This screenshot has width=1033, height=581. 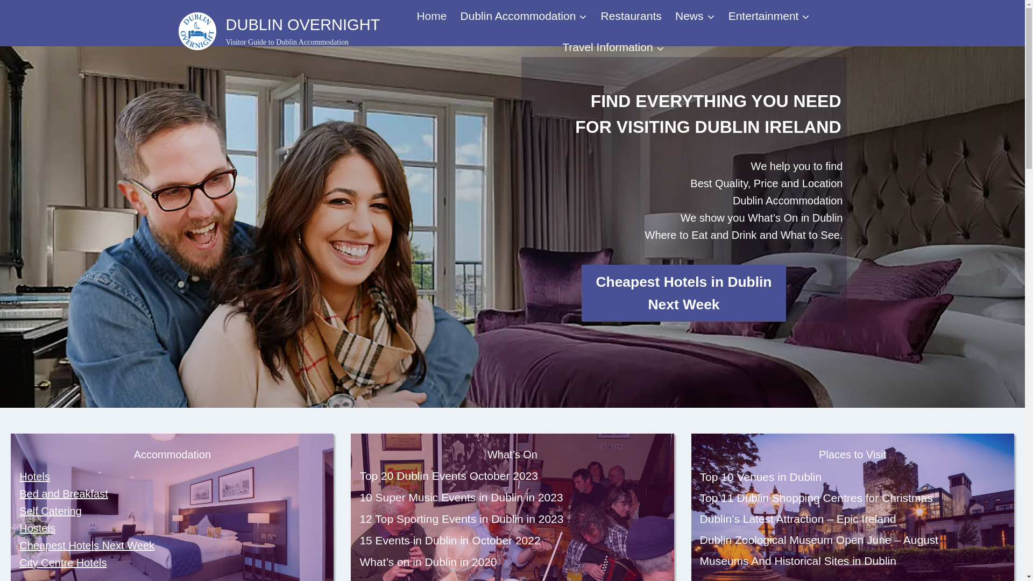 What do you see at coordinates (38, 528) in the screenshot?
I see `Hostels` at bounding box center [38, 528].